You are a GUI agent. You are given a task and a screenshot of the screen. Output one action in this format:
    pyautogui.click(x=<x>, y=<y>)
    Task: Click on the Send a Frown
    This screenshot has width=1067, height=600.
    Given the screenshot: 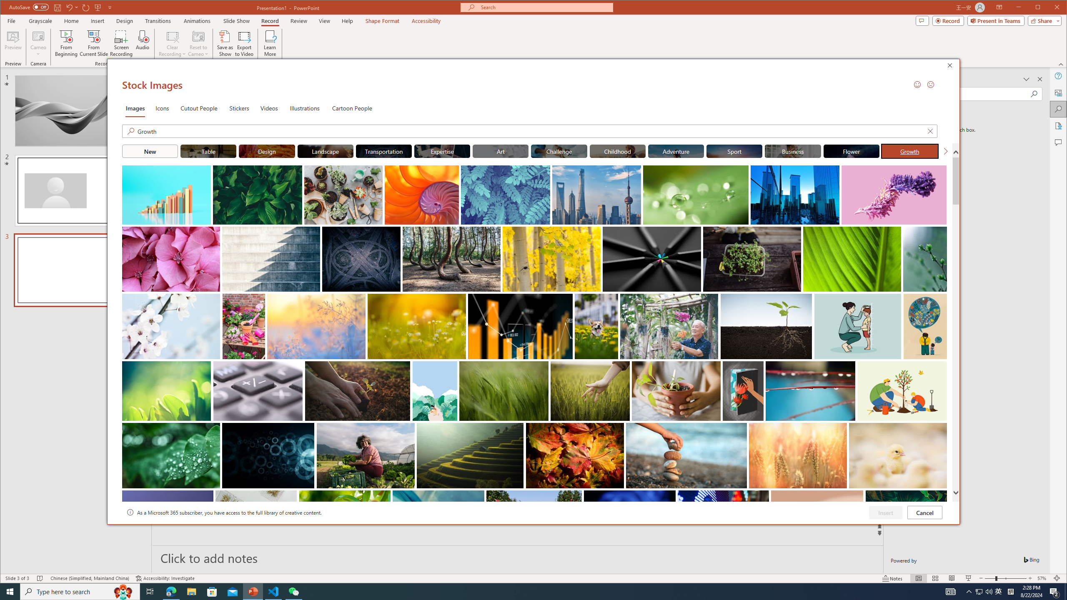 What is the action you would take?
    pyautogui.click(x=931, y=84)
    